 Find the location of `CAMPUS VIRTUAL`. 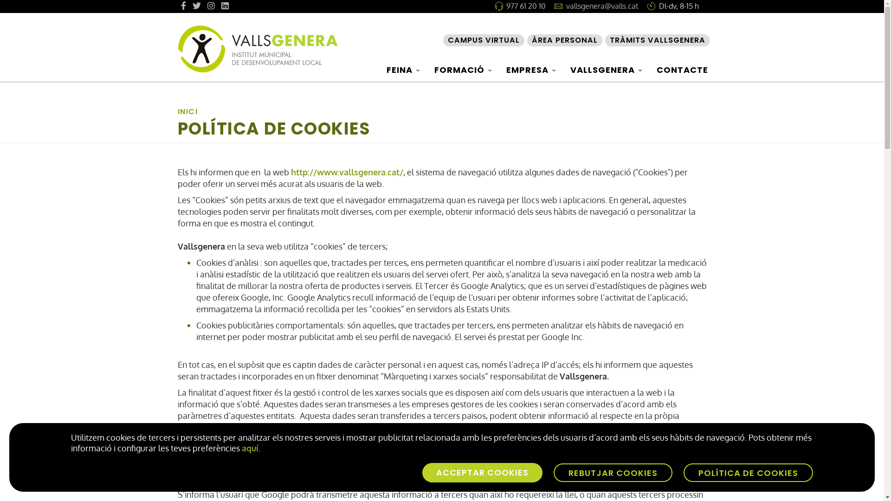

CAMPUS VIRTUAL is located at coordinates (484, 40).